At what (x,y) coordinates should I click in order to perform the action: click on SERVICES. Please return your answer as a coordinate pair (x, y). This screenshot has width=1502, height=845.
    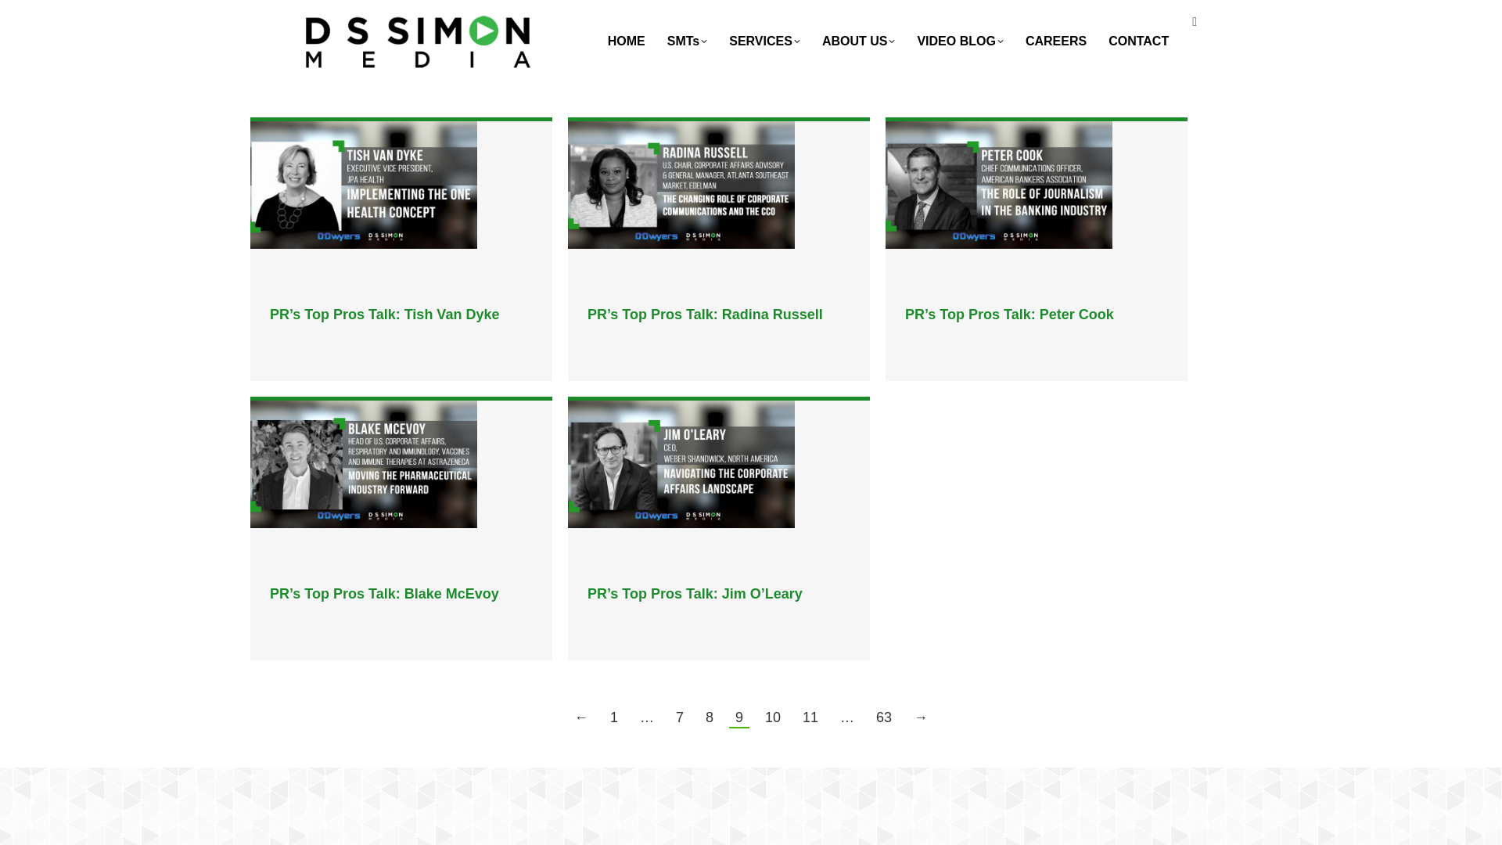
    Looking at the image, I should click on (764, 41).